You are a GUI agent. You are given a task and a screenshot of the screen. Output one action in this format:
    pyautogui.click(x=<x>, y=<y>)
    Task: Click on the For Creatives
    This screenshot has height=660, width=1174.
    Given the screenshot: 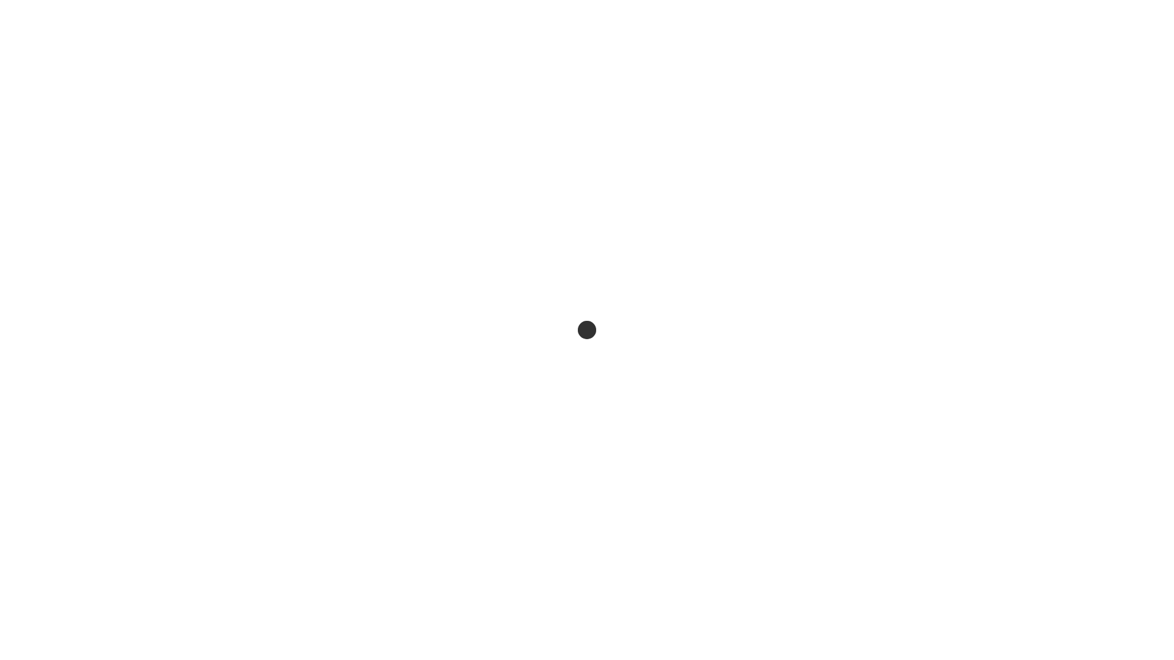 What is the action you would take?
    pyautogui.click(x=795, y=56)
    